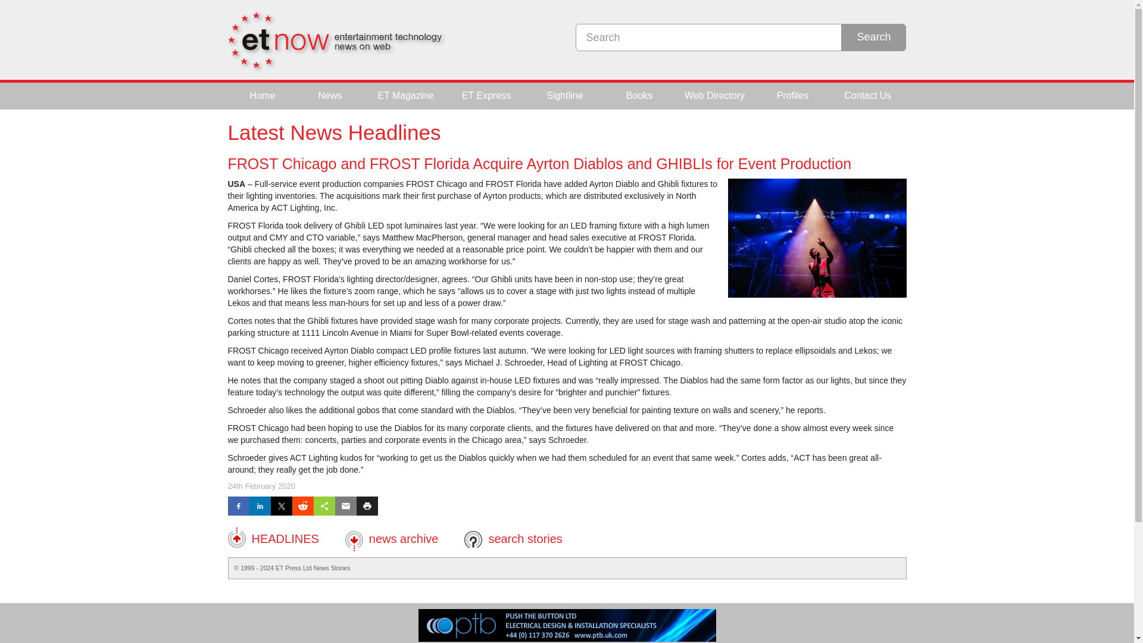 The height and width of the screenshot is (643, 1143). I want to click on Books, so click(639, 96).